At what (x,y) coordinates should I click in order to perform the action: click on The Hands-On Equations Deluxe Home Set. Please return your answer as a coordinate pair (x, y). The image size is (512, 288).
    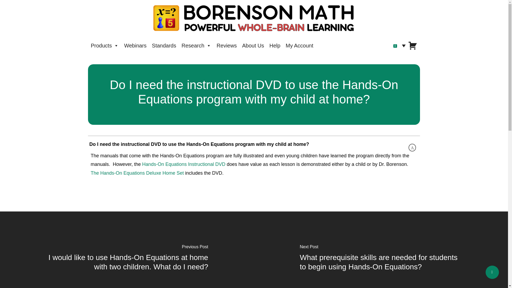
    Looking at the image, I should click on (137, 173).